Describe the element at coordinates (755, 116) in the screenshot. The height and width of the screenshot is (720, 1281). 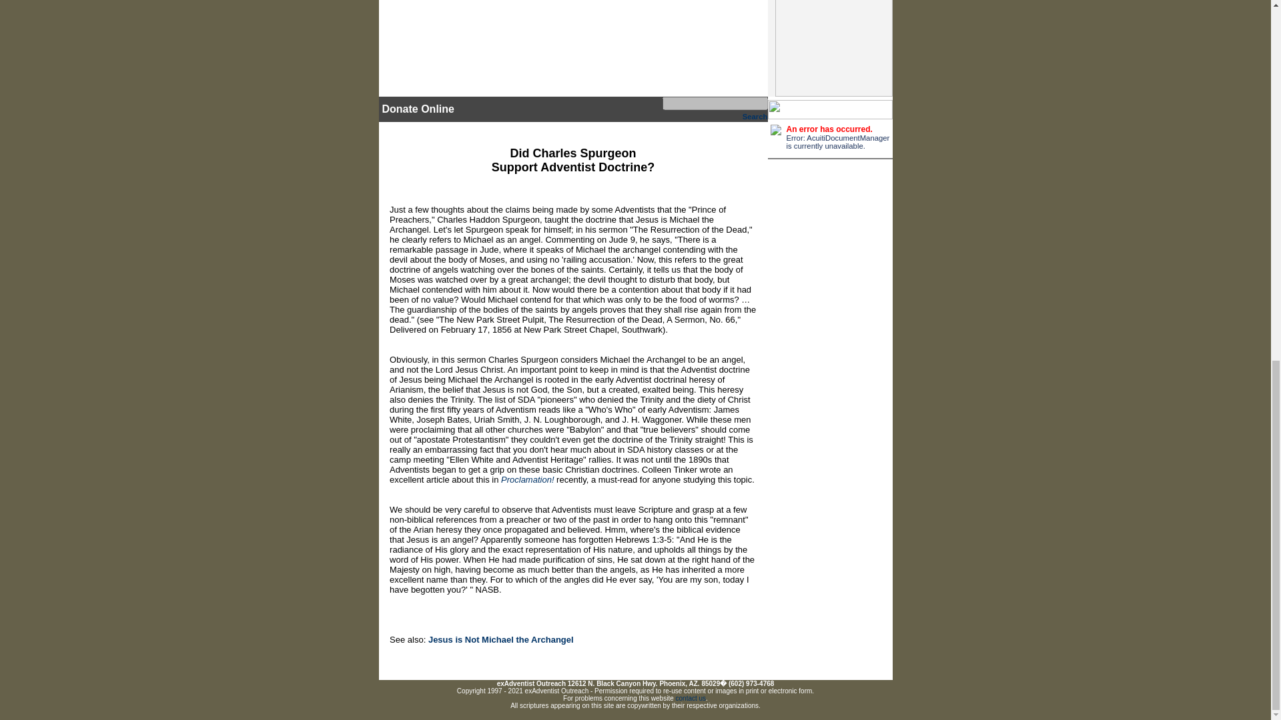
I see `Search` at that location.